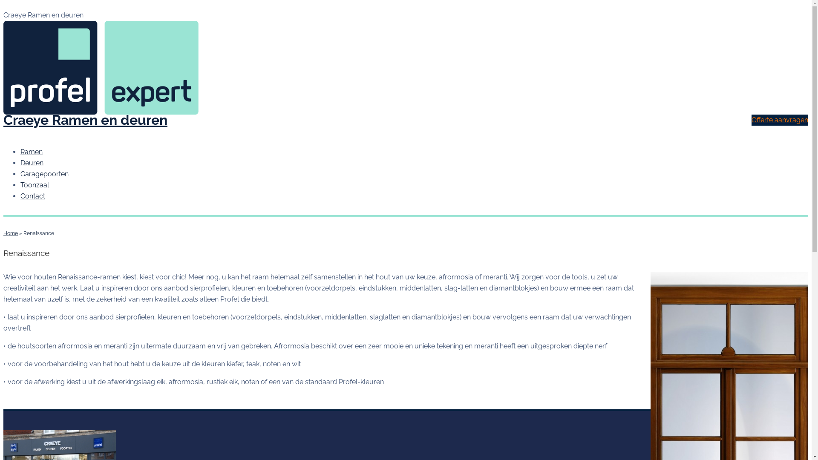 Image resolution: width=818 pixels, height=460 pixels. Describe the element at coordinates (35, 185) in the screenshot. I see `Toonzaal` at that location.